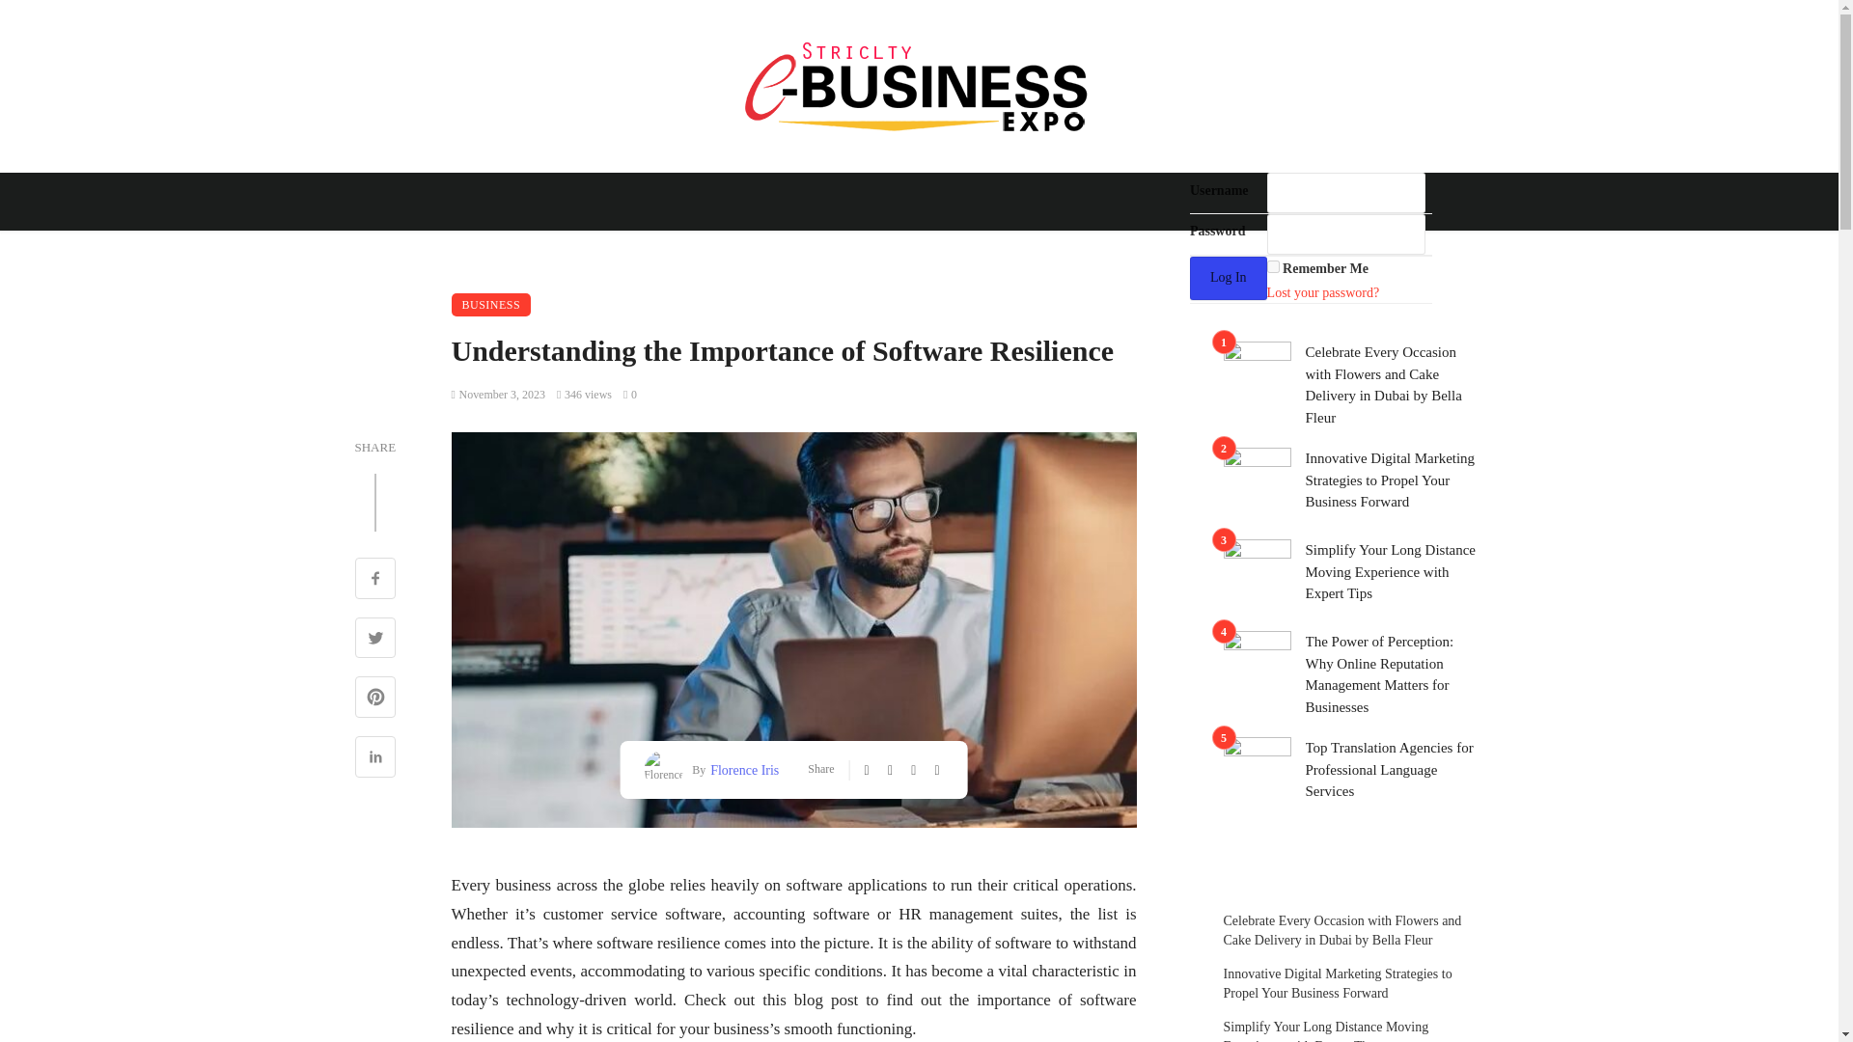  What do you see at coordinates (1011, 247) in the screenshot?
I see `MANUFACTURE` at bounding box center [1011, 247].